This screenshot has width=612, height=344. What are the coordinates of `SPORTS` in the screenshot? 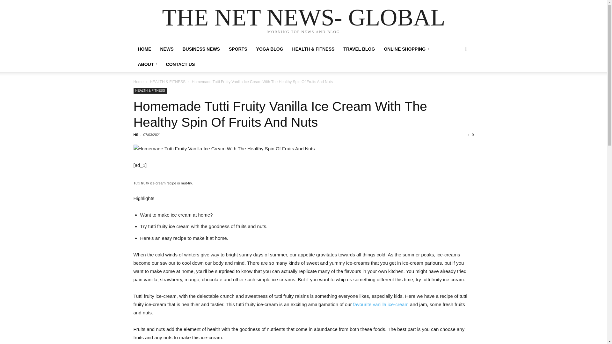 It's located at (238, 49).